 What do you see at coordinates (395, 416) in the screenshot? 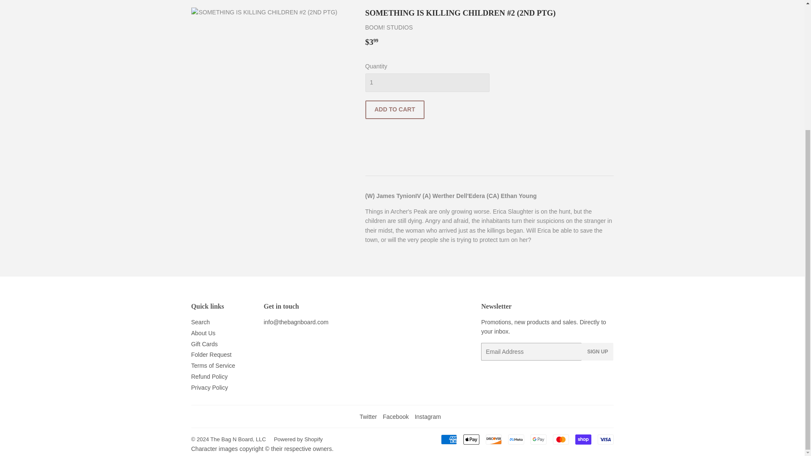
I see `The Bag N Board on Facebook` at bounding box center [395, 416].